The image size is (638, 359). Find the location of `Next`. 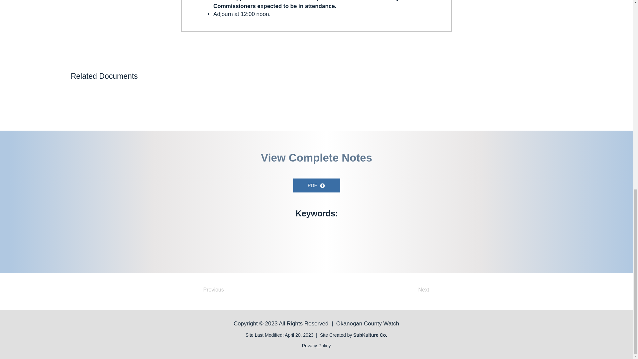

Next is located at coordinates (413, 290).